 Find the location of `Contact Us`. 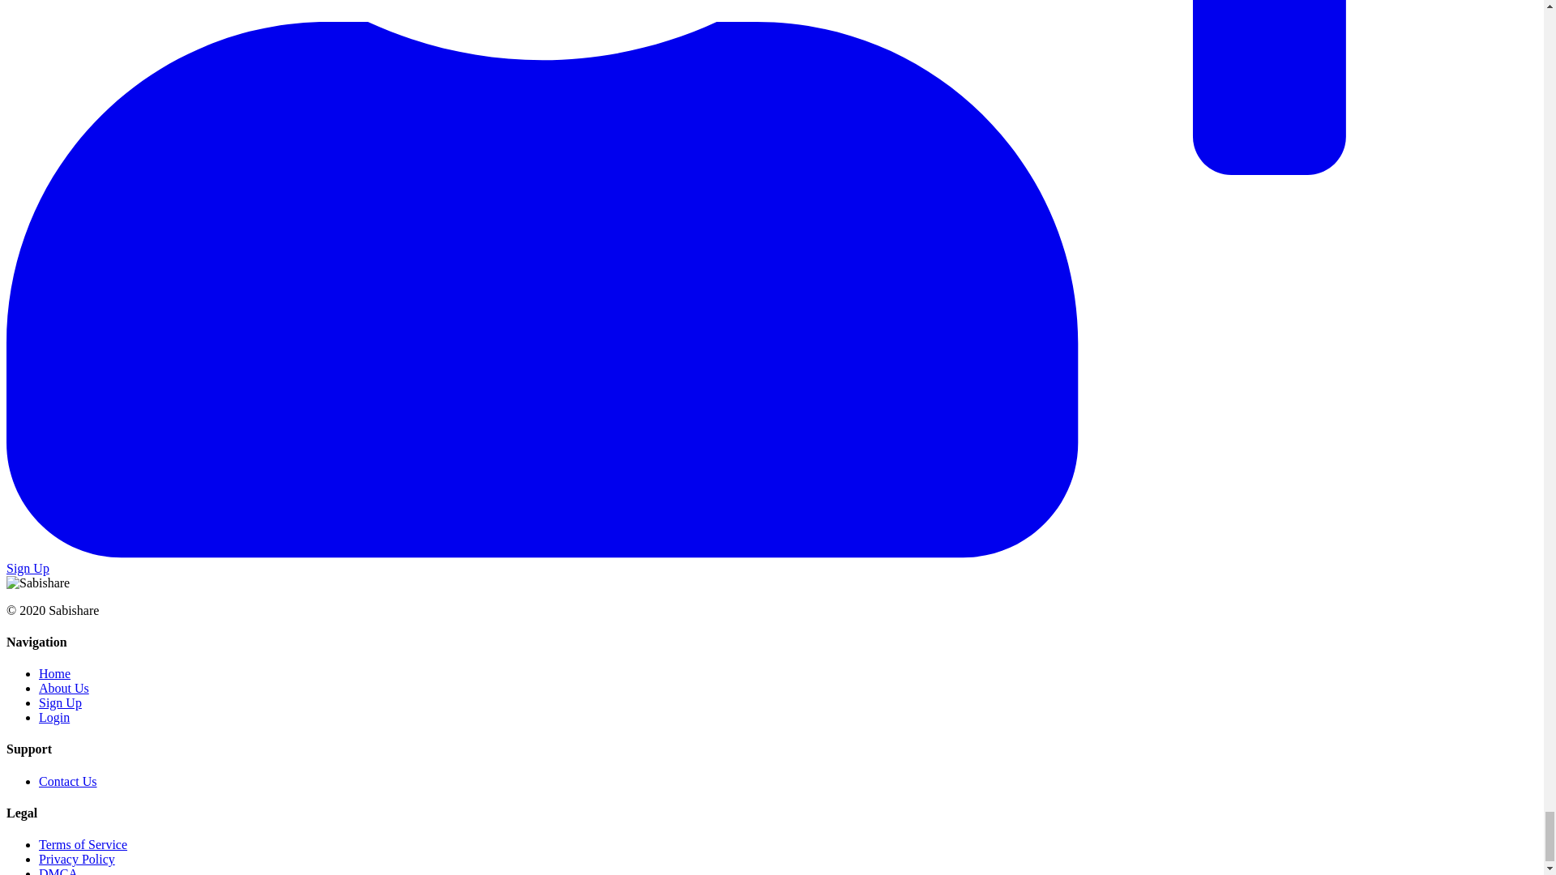

Contact Us is located at coordinates (68, 781).